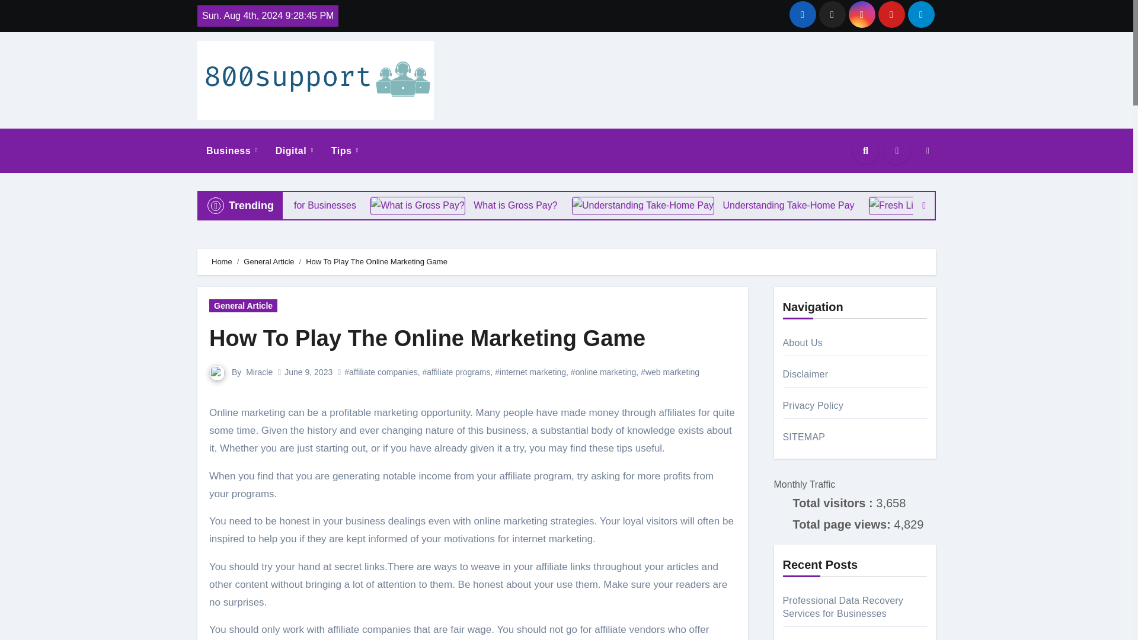  Describe the element at coordinates (541, 205) in the screenshot. I see `What is Gross Pay?` at that location.